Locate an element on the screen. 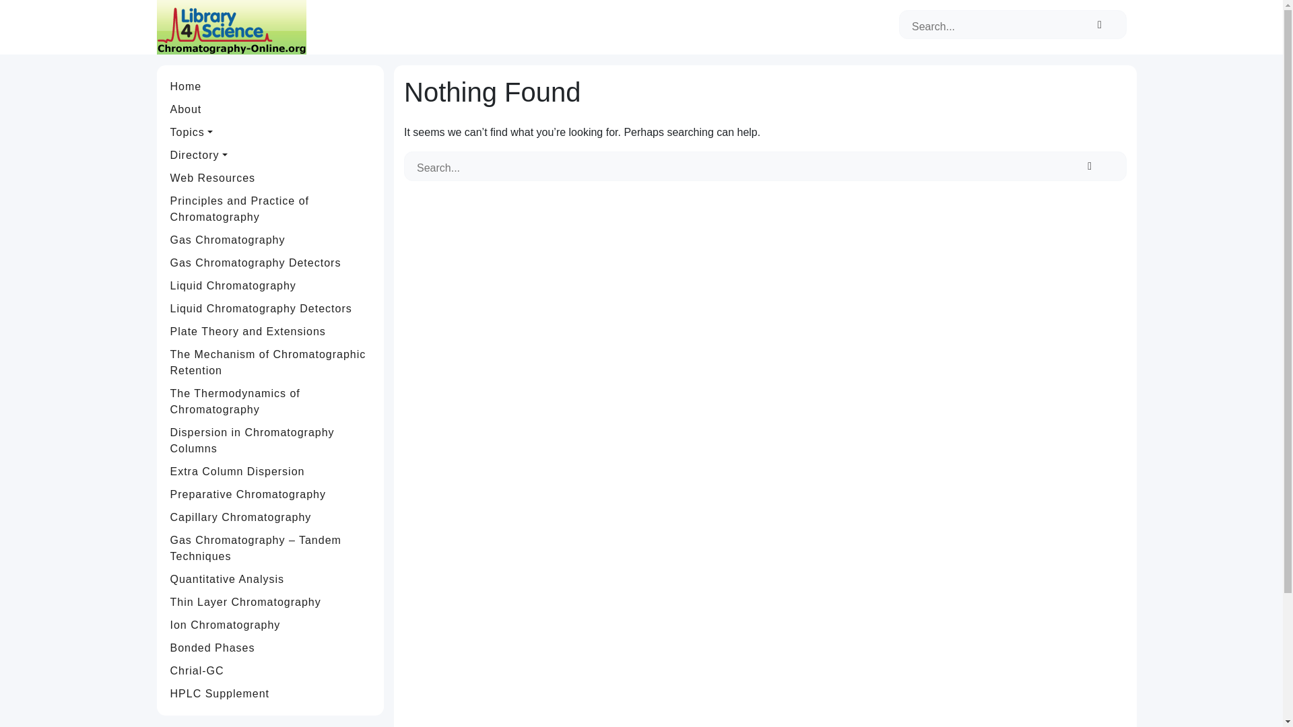 The image size is (1293, 727). Quantitative Analysis is located at coordinates (271, 579).